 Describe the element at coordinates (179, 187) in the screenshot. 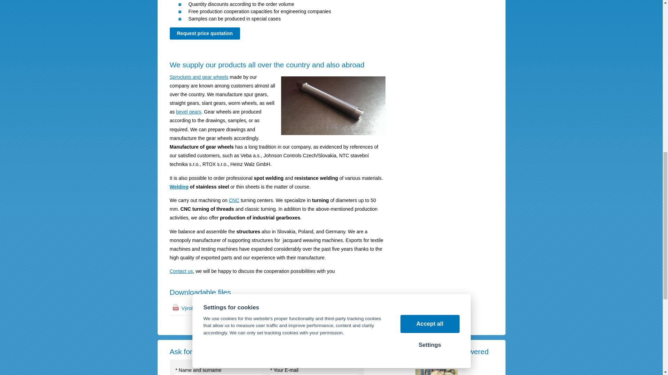

I see `Welding` at that location.